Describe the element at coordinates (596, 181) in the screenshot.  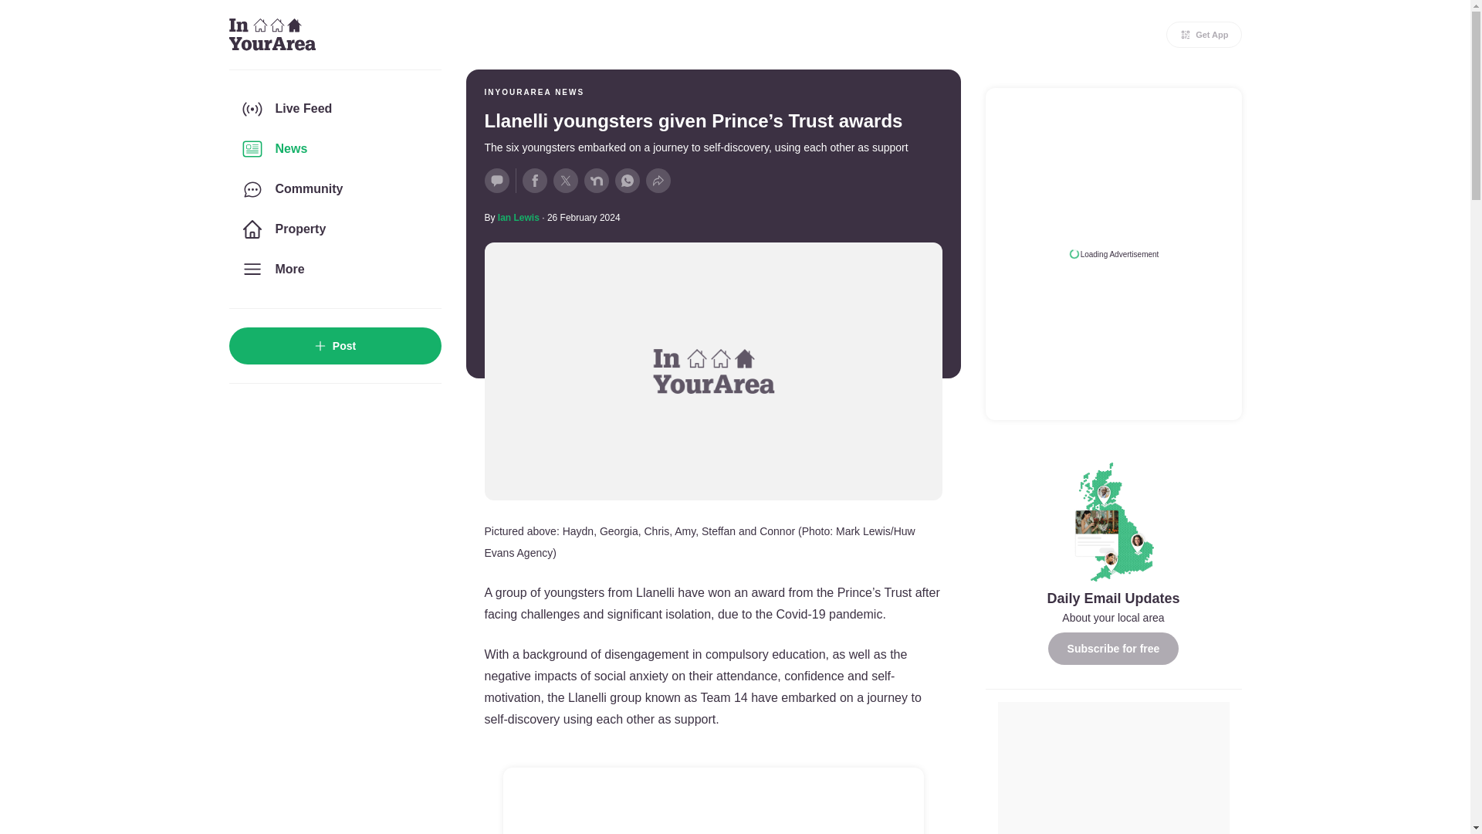
I see `Share to Nextdoor` at that location.